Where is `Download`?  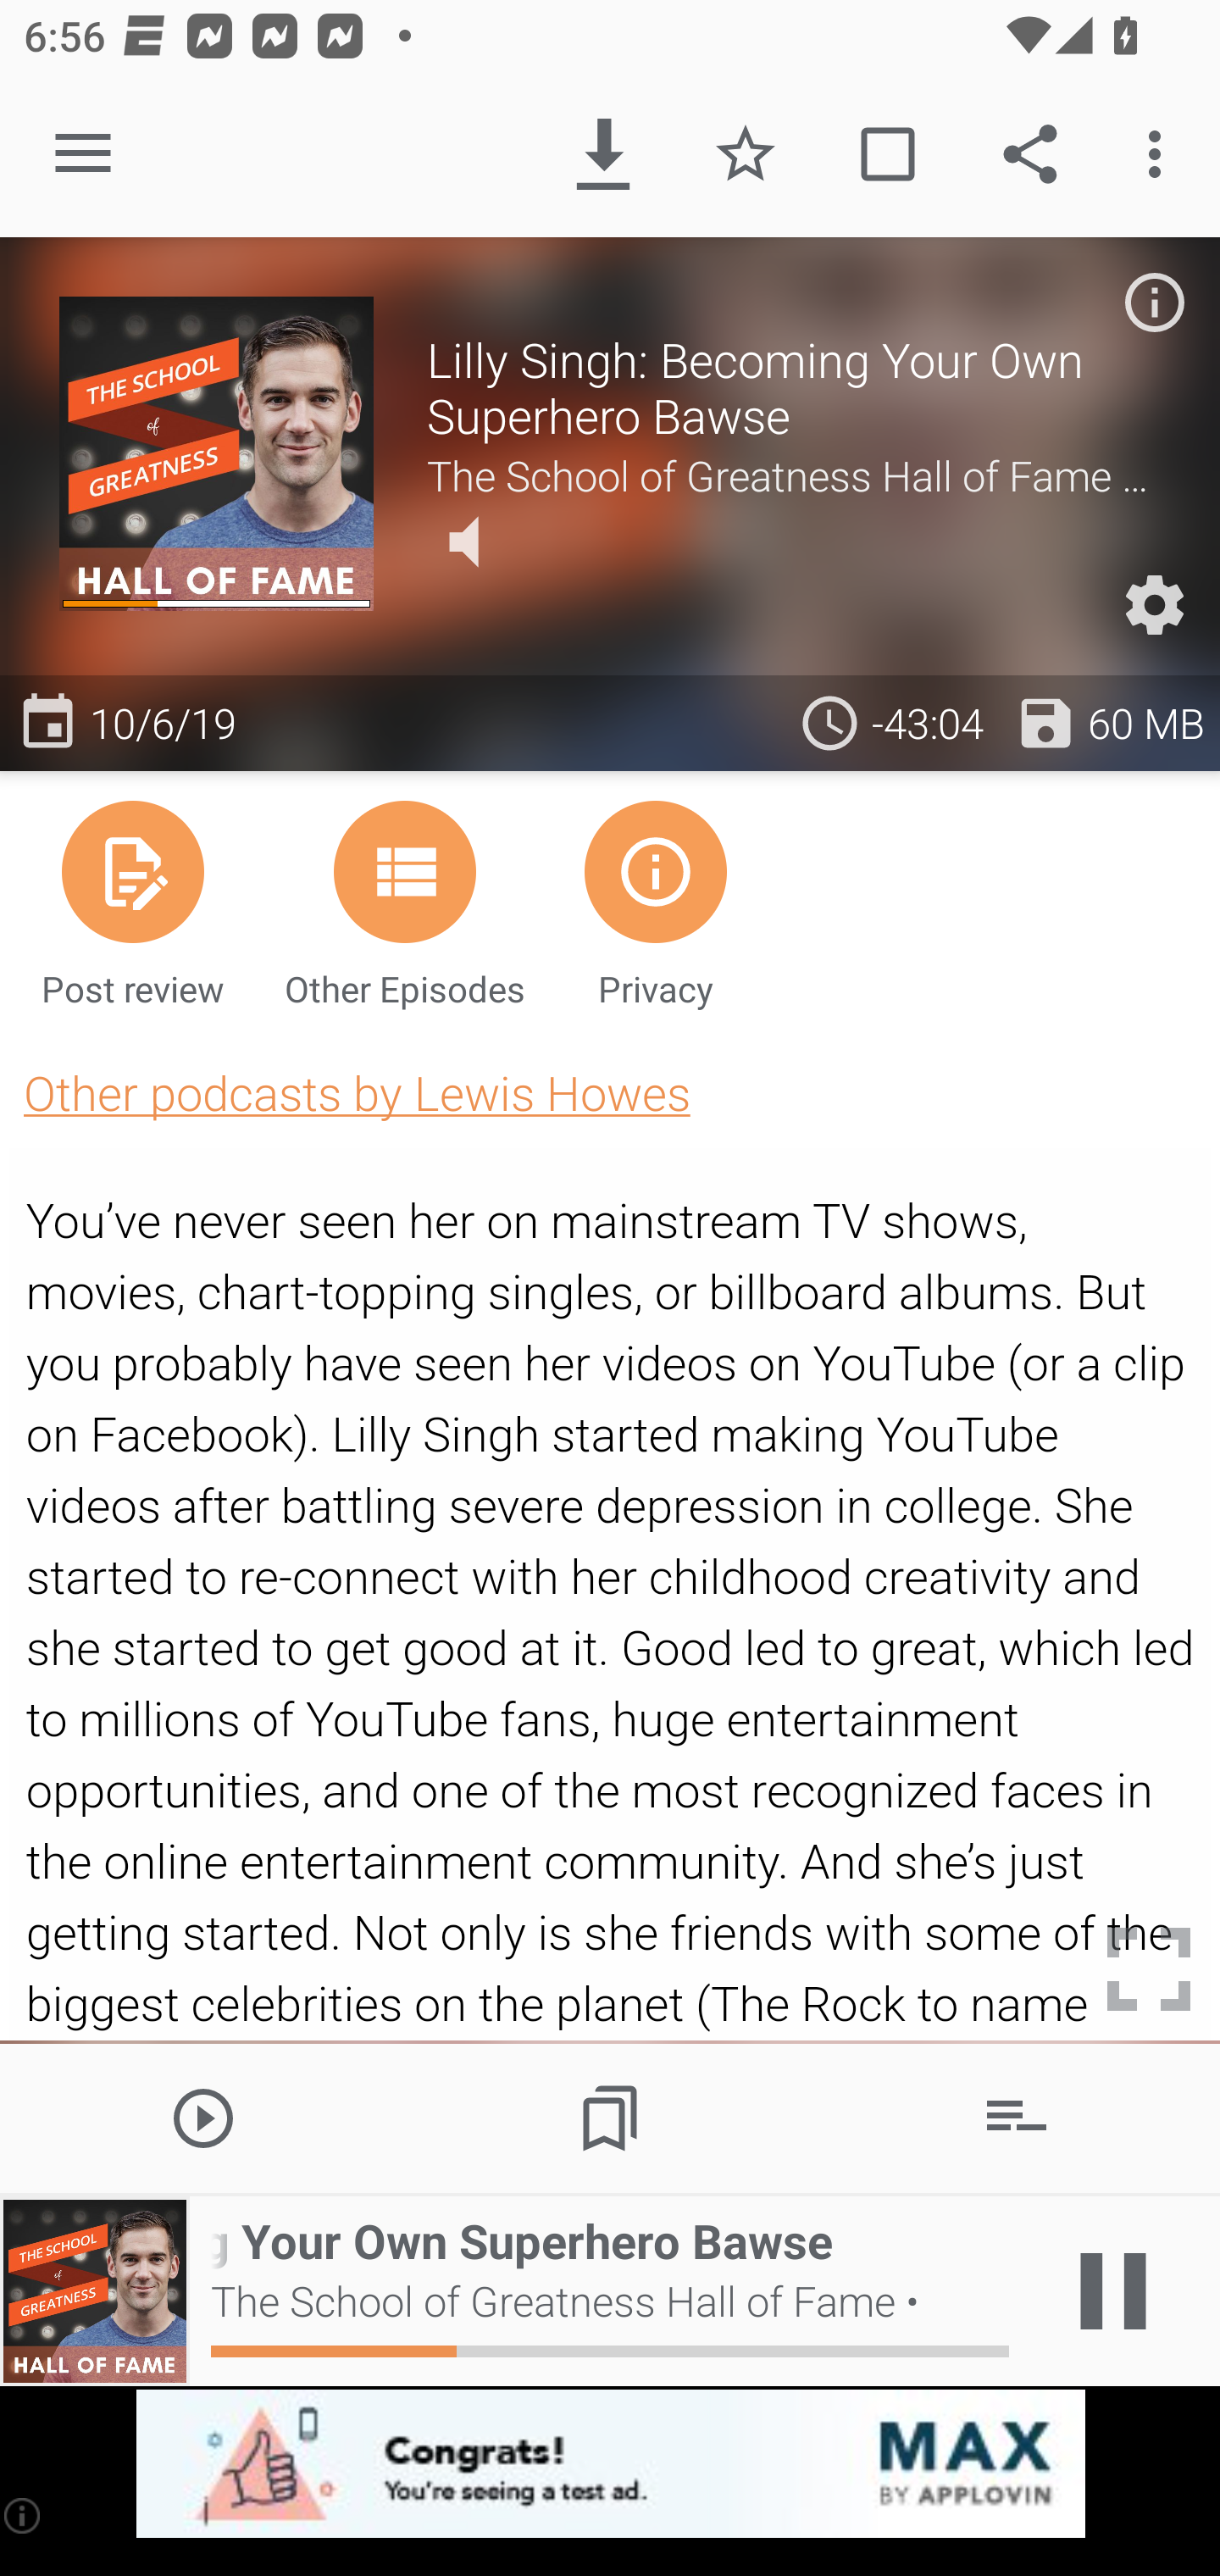
Download is located at coordinates (603, 154).